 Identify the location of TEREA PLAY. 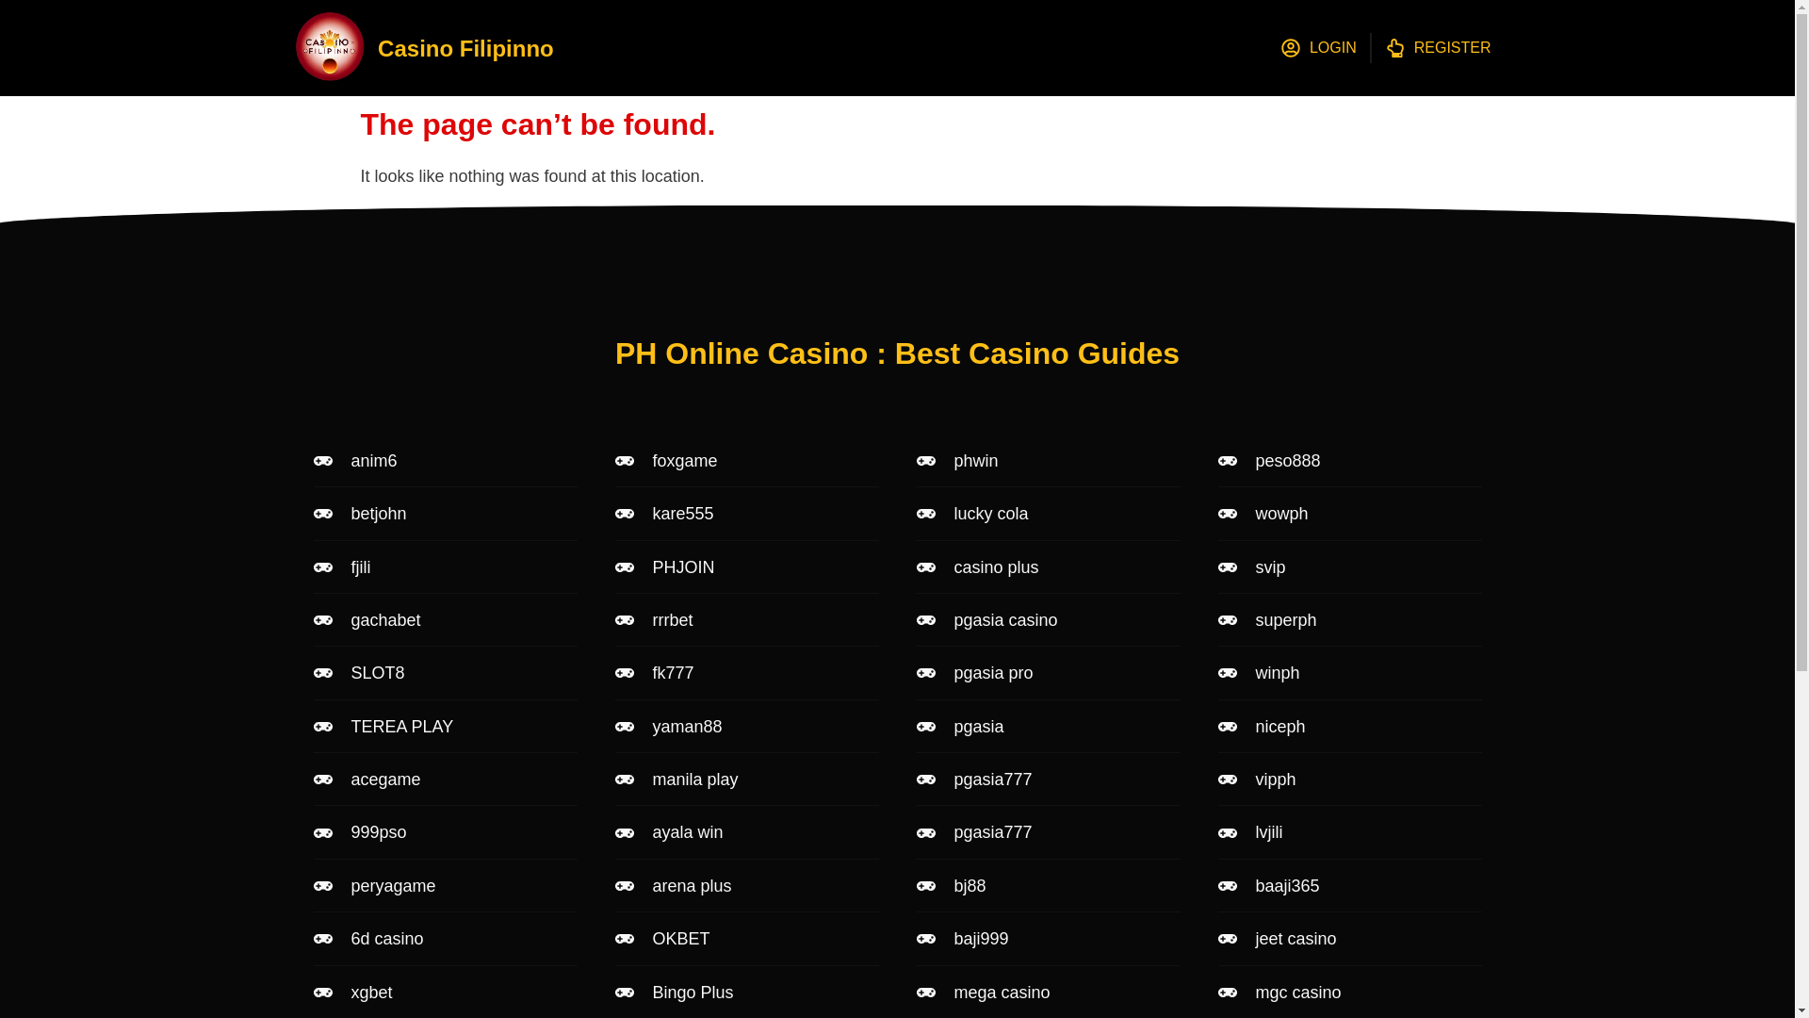
(445, 726).